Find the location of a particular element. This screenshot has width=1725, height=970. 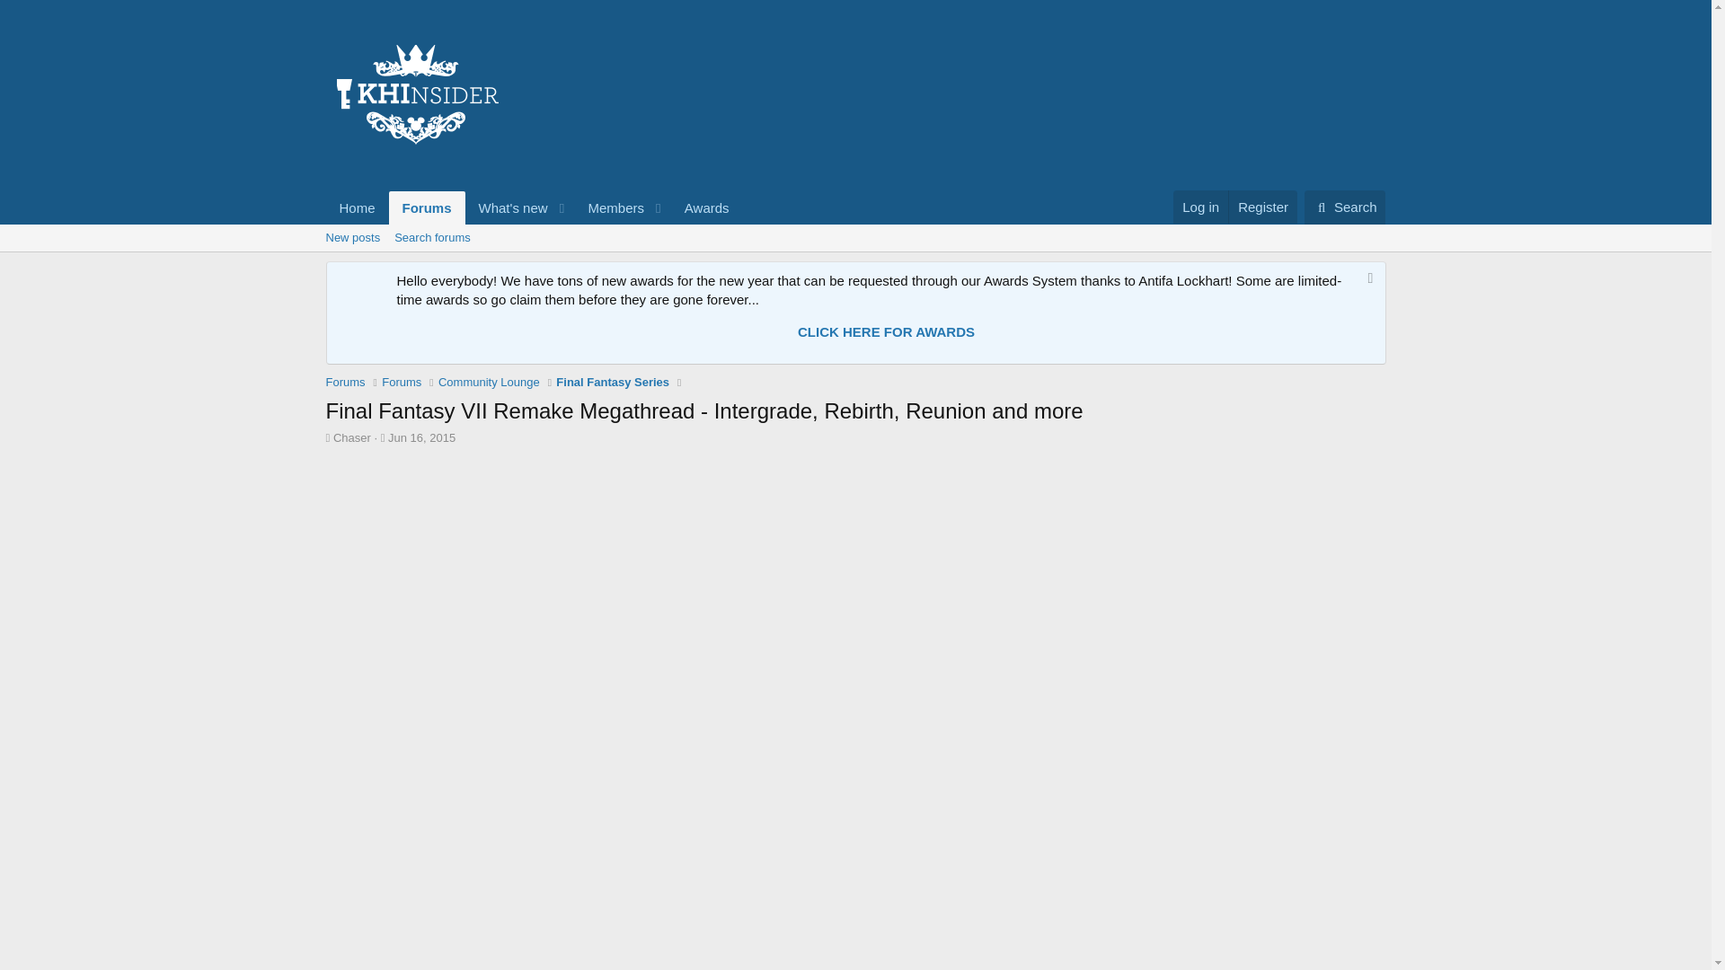

Search forums is located at coordinates (431, 237).